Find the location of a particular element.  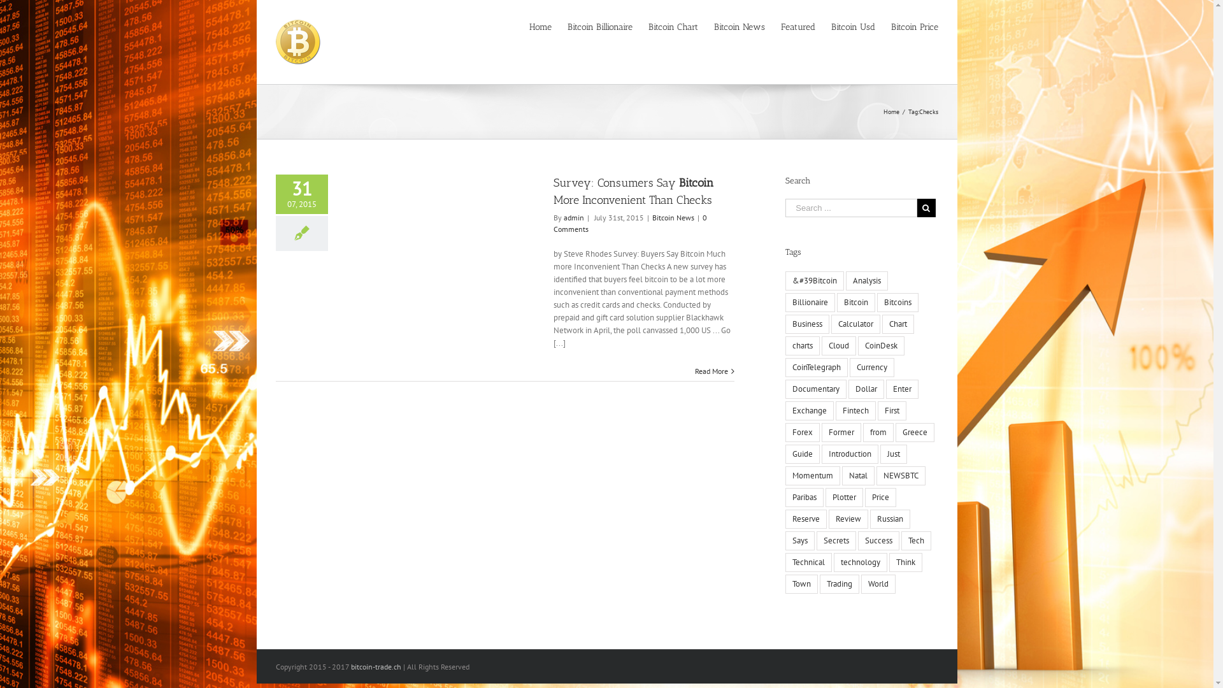

from is located at coordinates (878, 433).